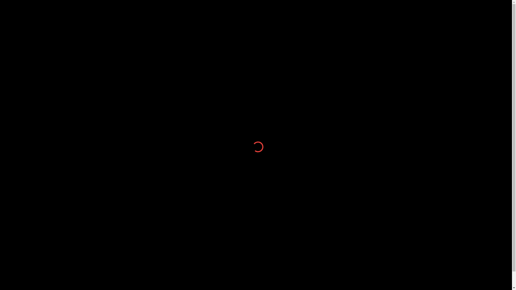 The height and width of the screenshot is (290, 516). What do you see at coordinates (343, 153) in the screenshot?
I see `Annonce Erotique` at bounding box center [343, 153].